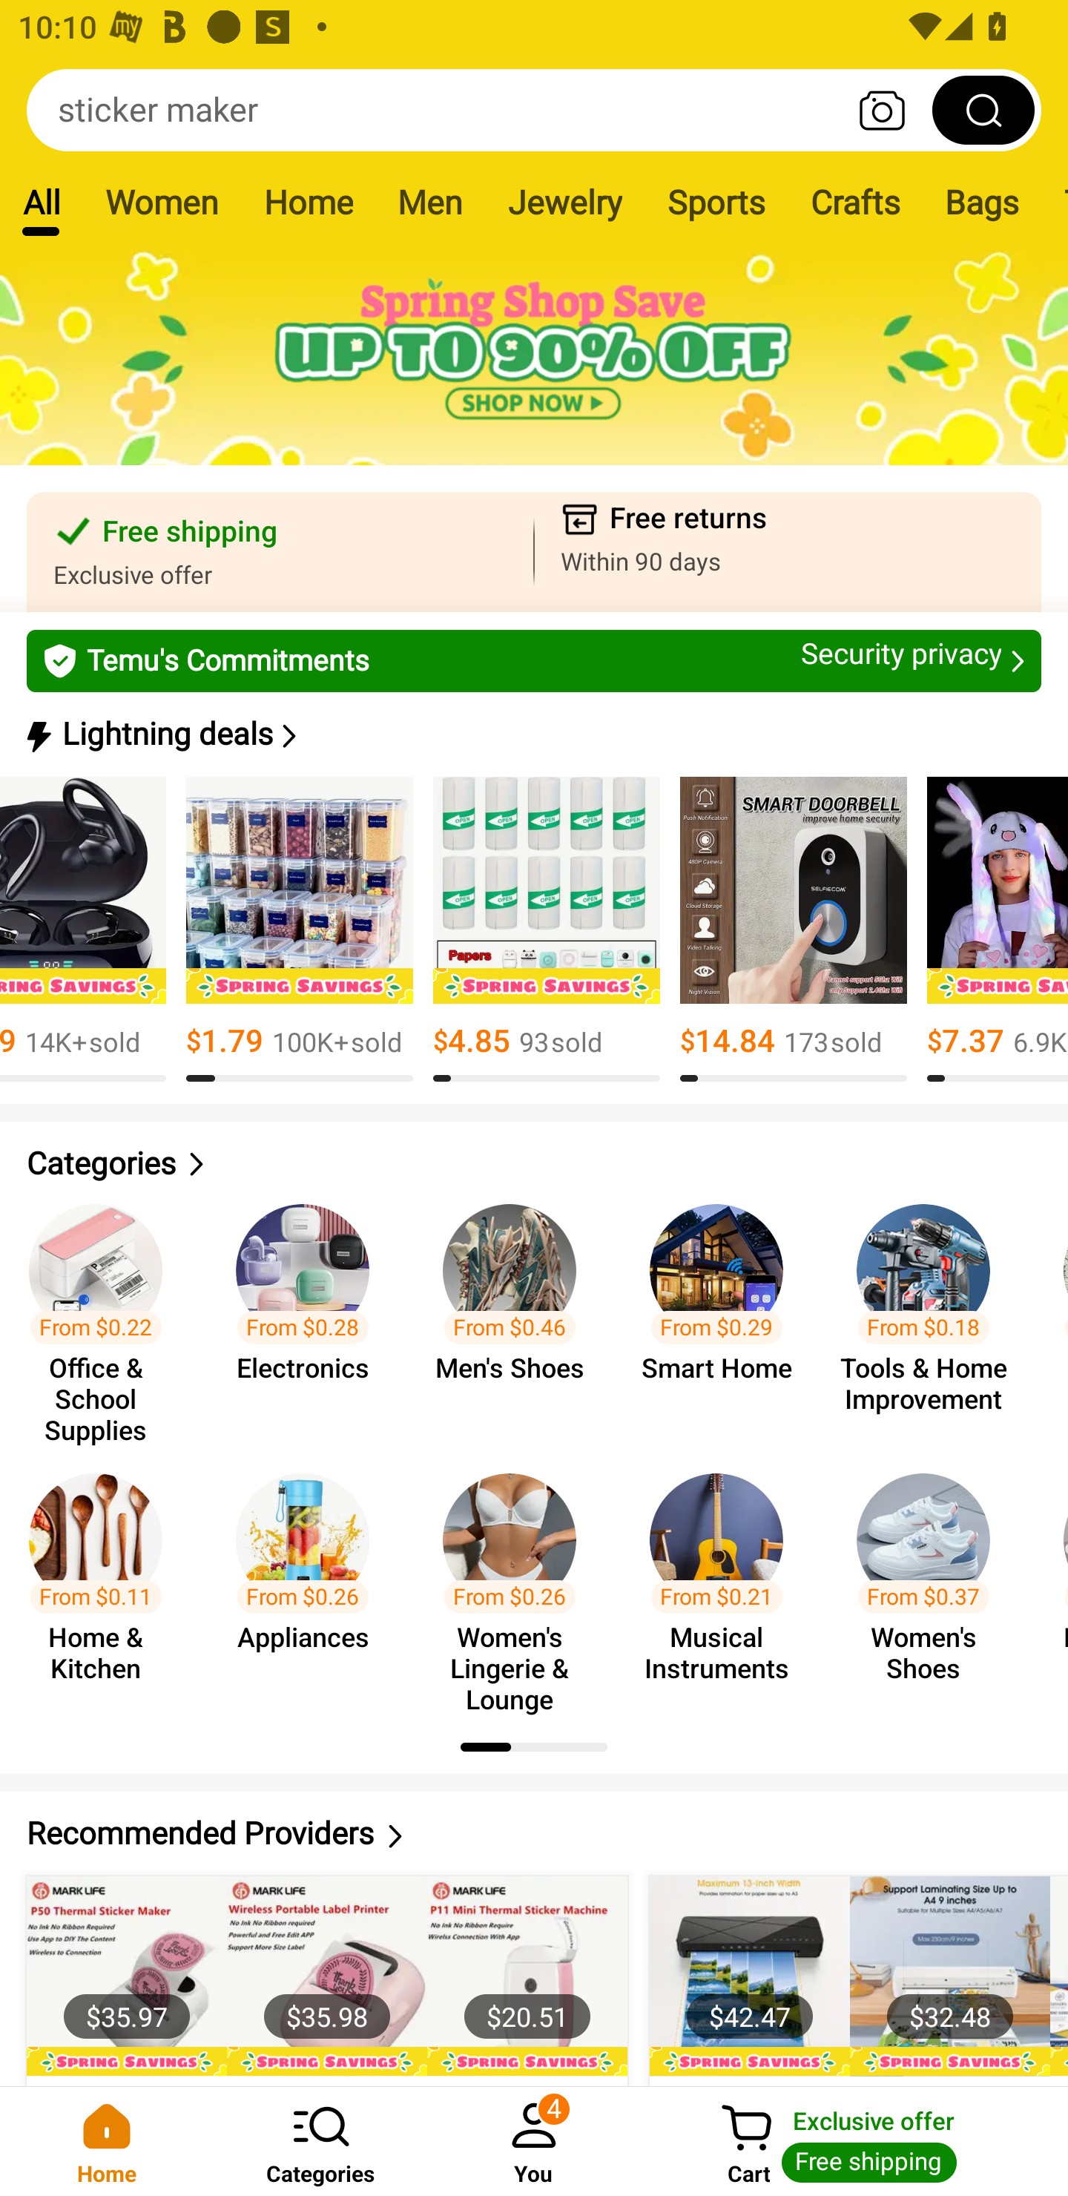 The width and height of the screenshot is (1068, 2196). Describe the element at coordinates (83, 930) in the screenshot. I see `$8.99 14K+￼sold 8.0` at that location.